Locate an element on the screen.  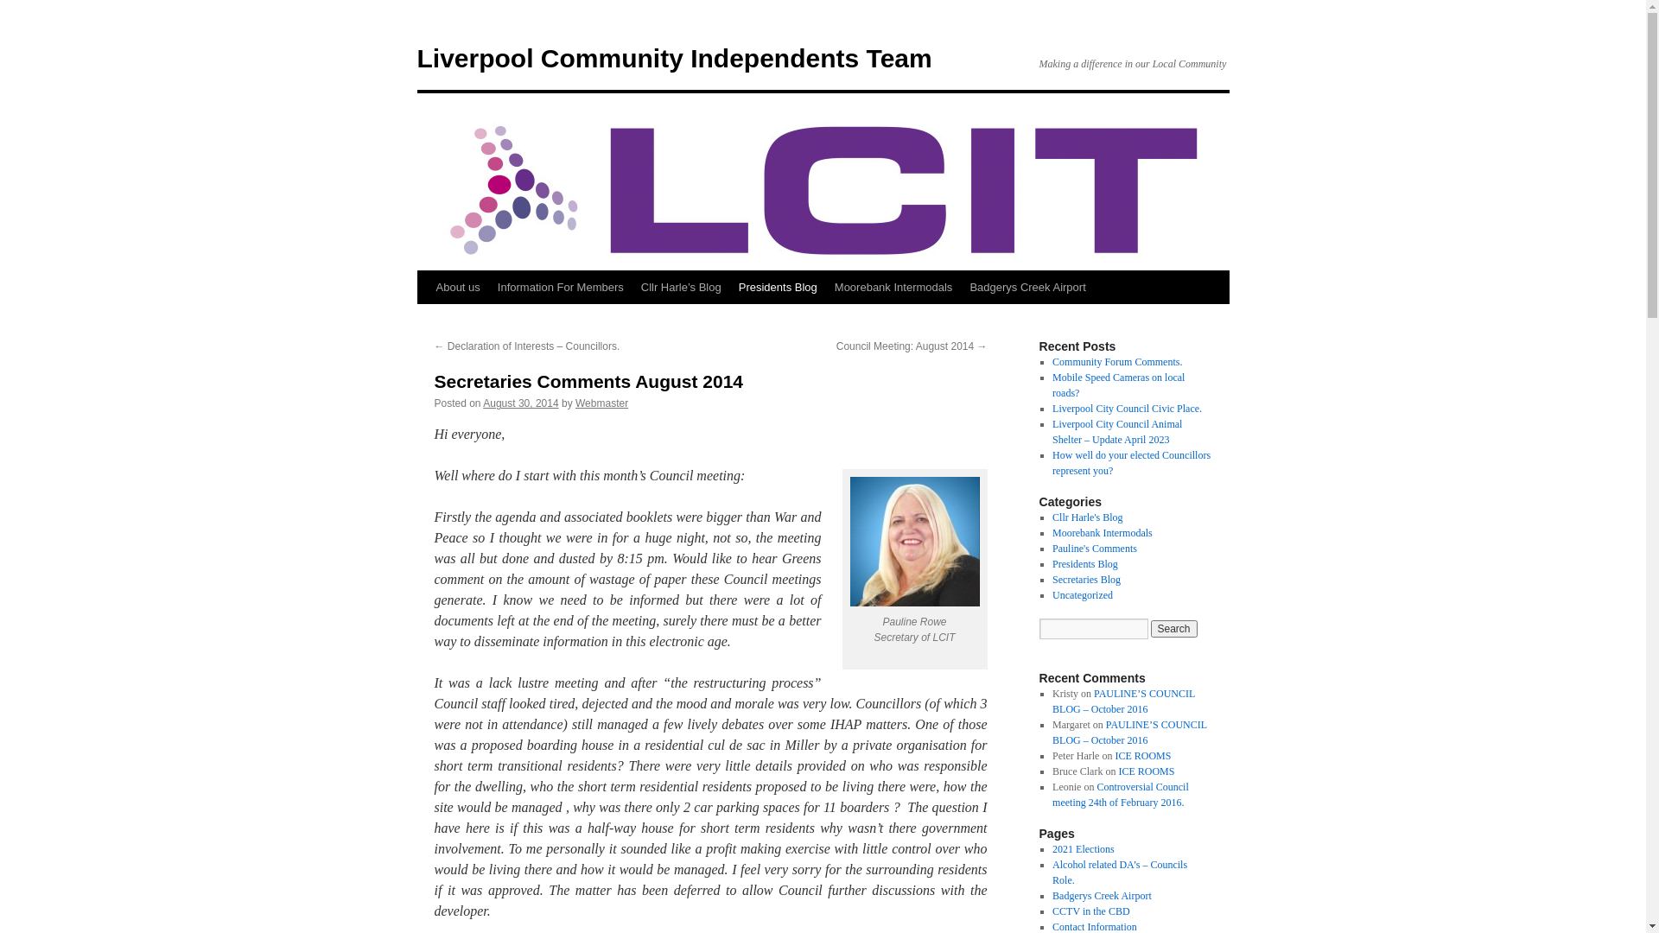
Skip to content is located at coordinates (425, 320).